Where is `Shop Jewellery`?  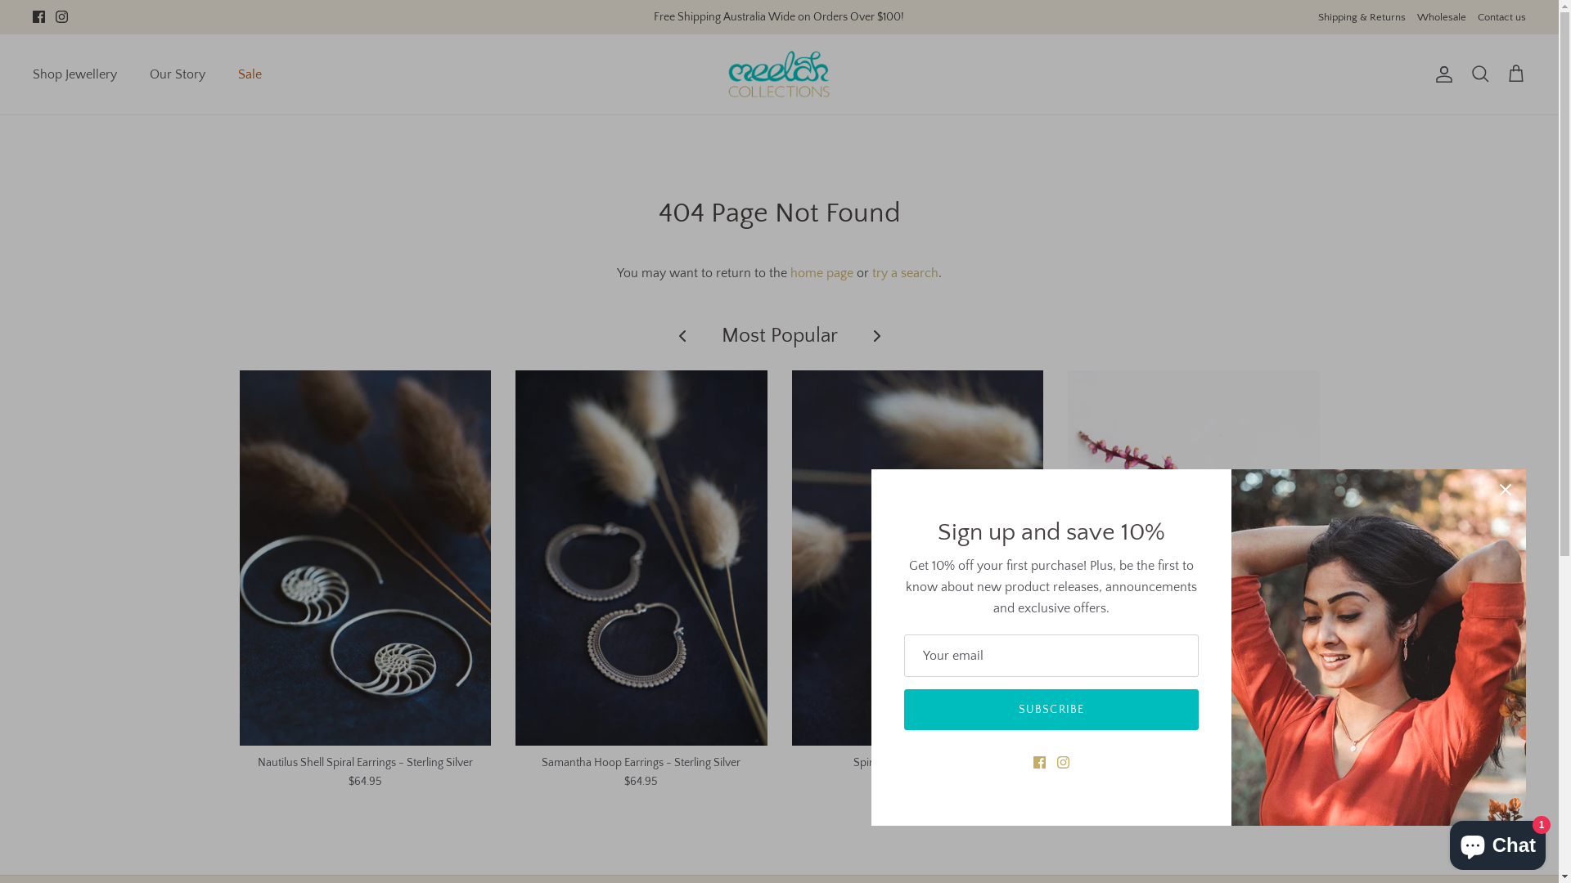
Shop Jewellery is located at coordinates (75, 74).